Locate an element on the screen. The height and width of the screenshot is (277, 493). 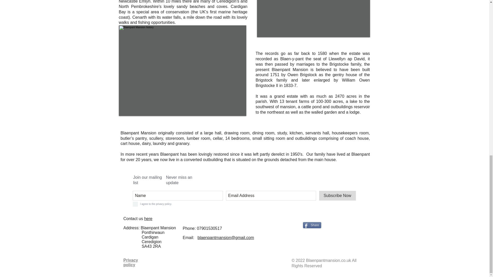
here is located at coordinates (148, 219).